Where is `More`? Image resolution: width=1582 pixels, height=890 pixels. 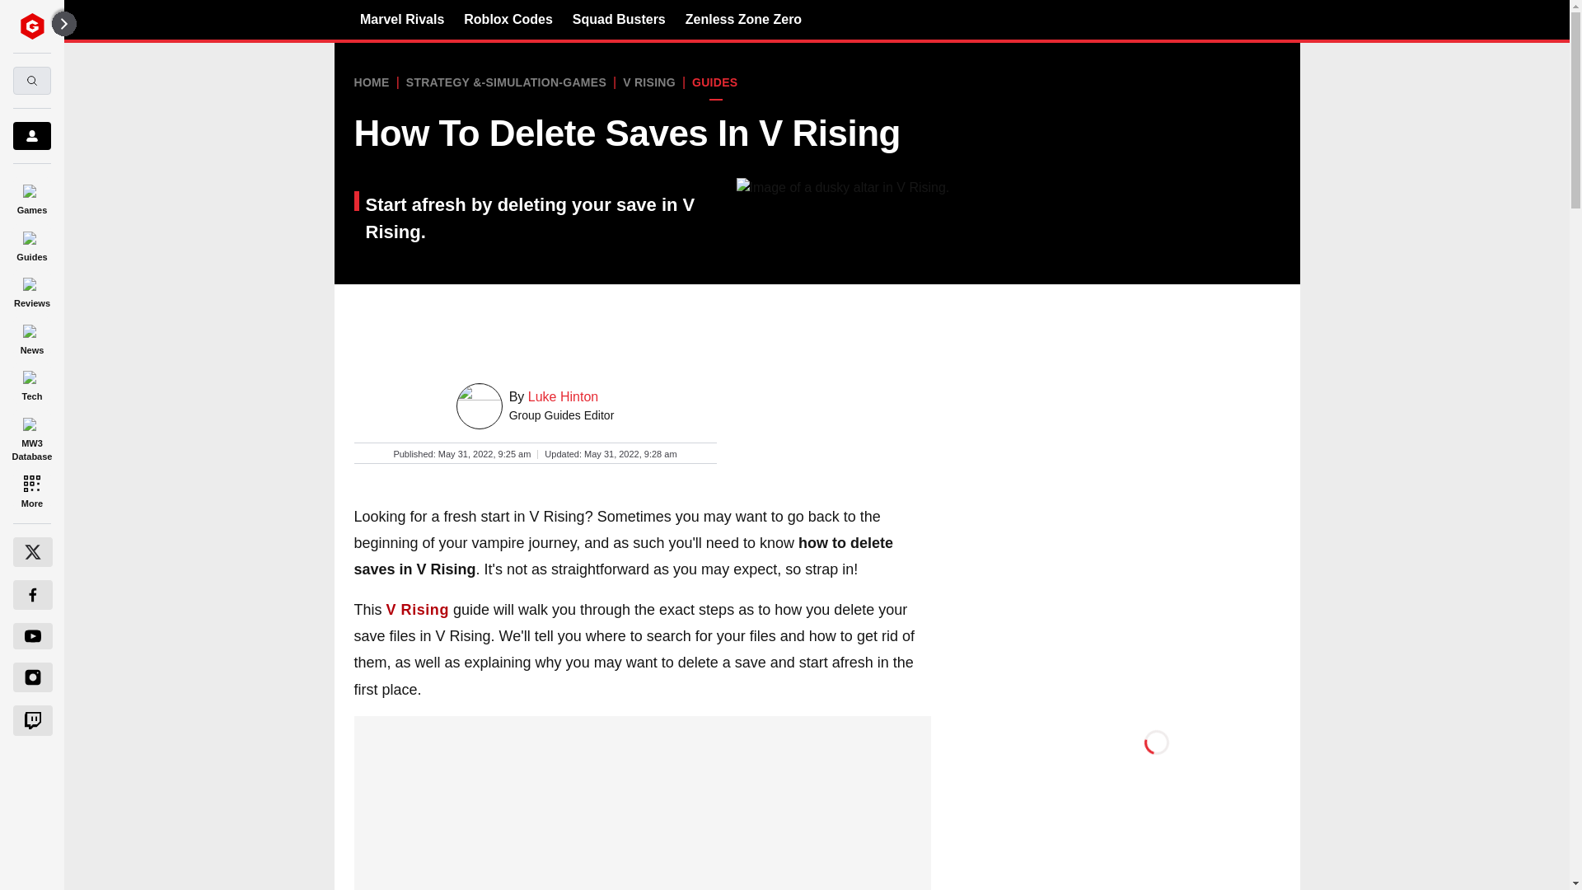
More is located at coordinates (31, 489).